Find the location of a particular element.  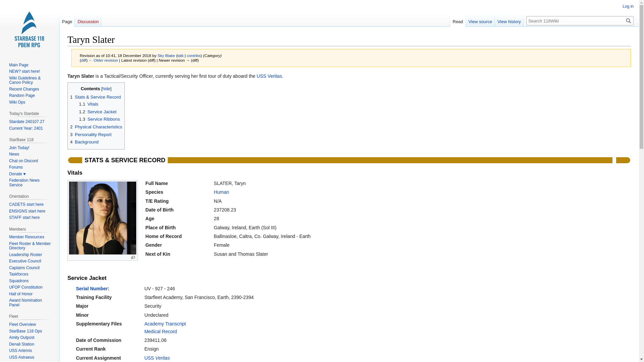

Search is located at coordinates (629, 20).